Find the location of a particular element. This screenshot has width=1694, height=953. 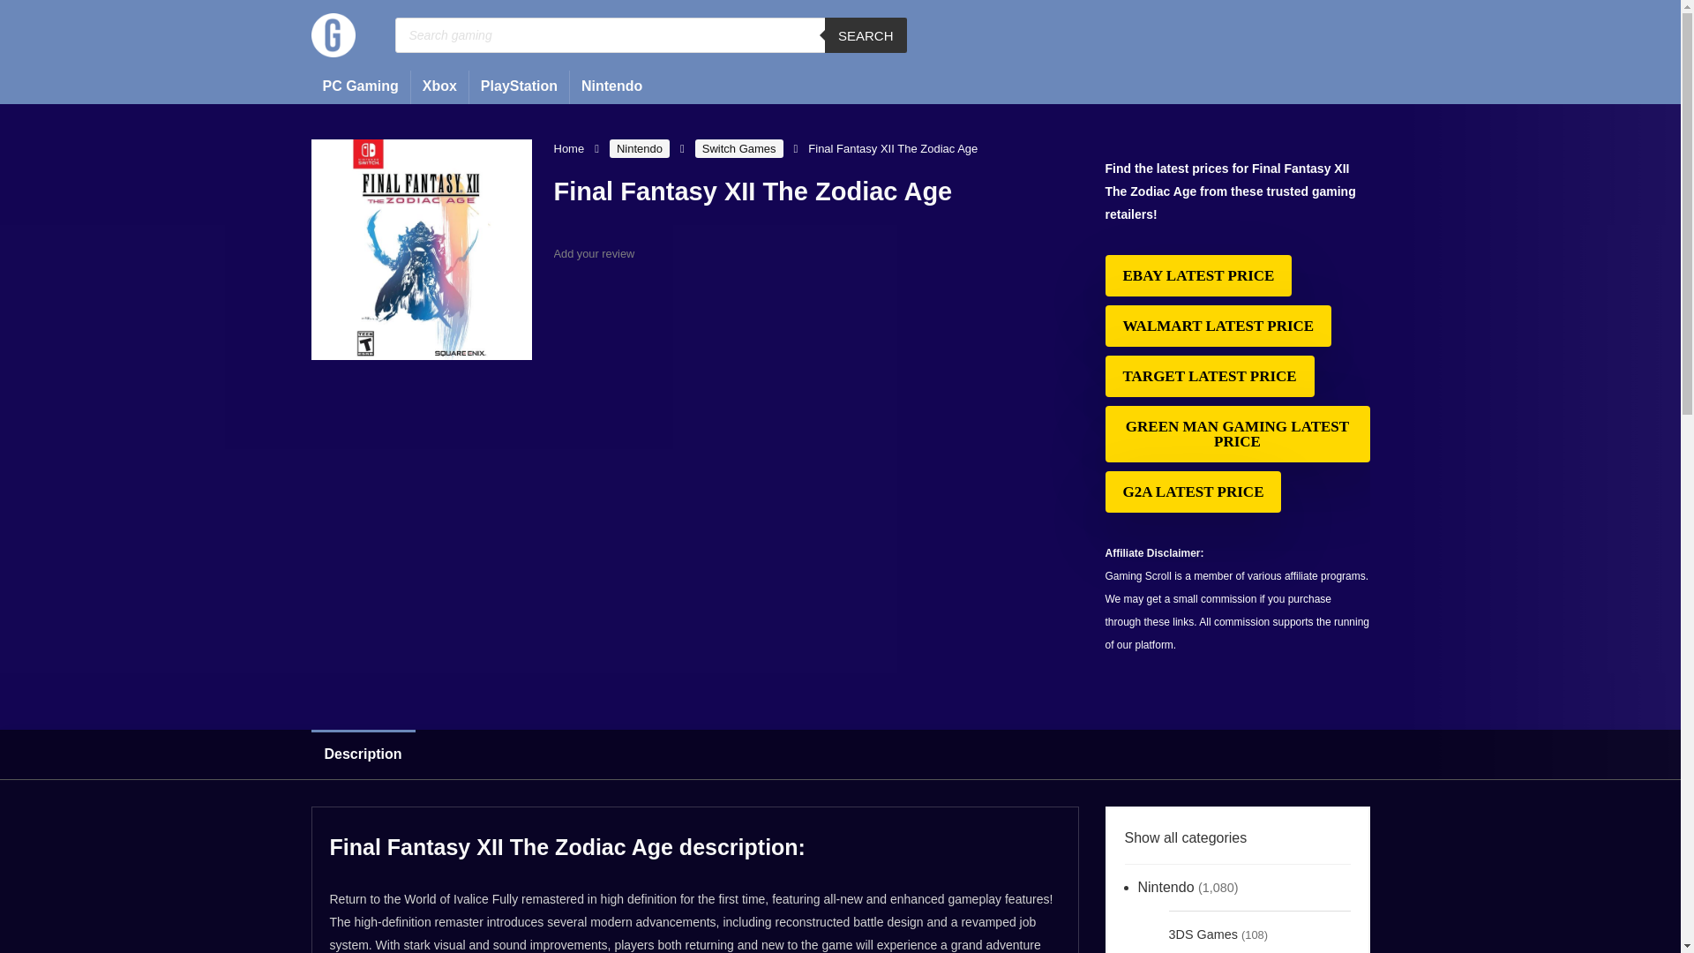

Nintendo is located at coordinates (639, 148).